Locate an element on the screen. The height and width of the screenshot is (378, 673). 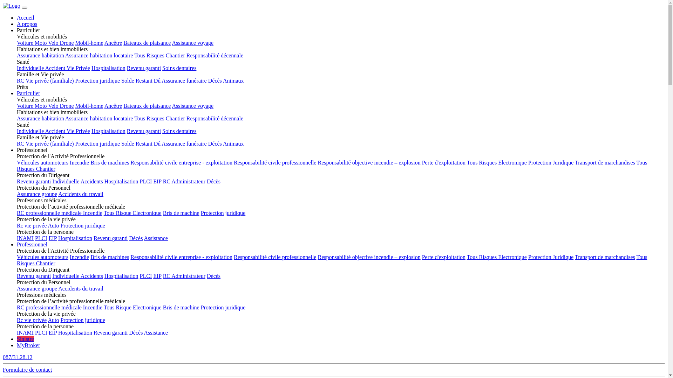
Protection juridique is located at coordinates (98, 143).